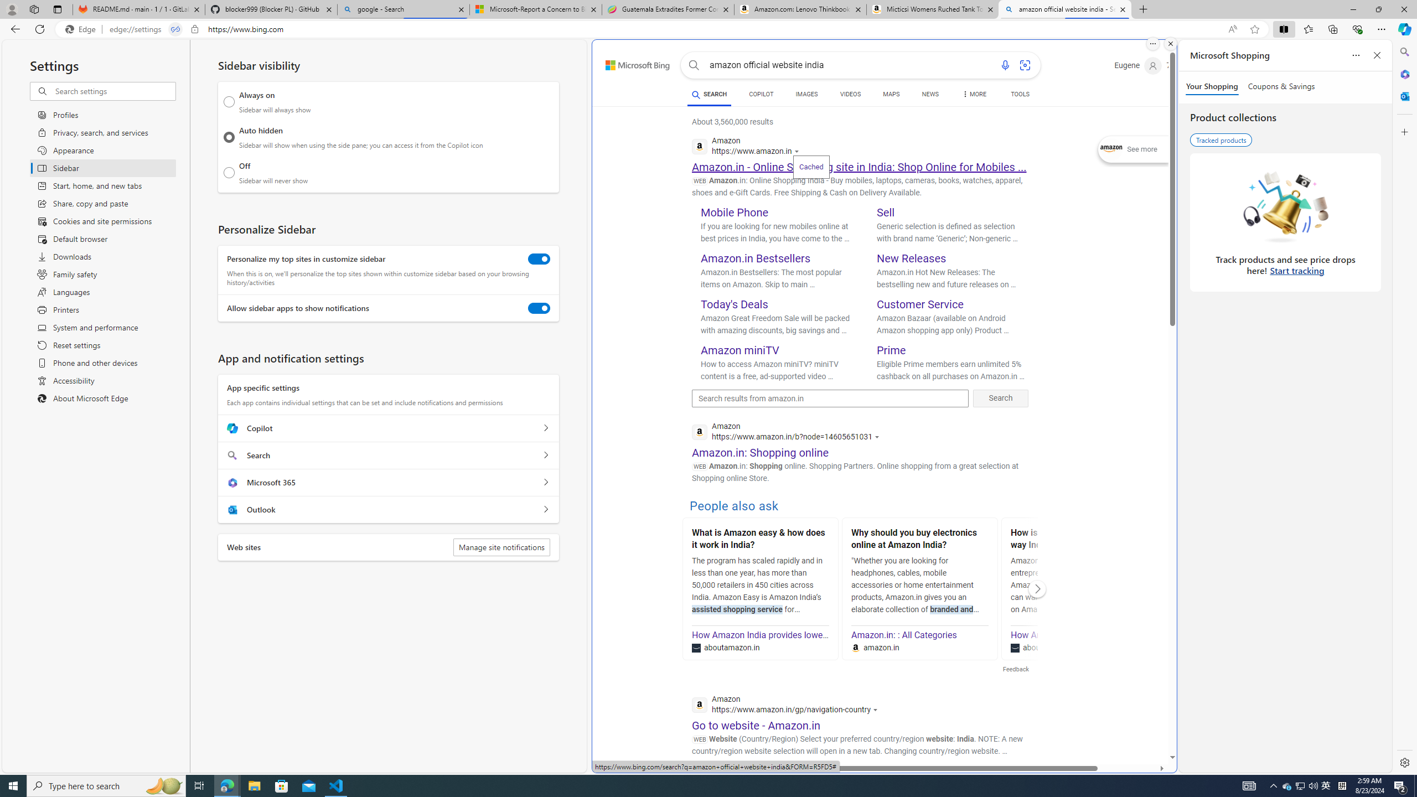 The height and width of the screenshot is (797, 1417). I want to click on Customize, so click(1404, 132).